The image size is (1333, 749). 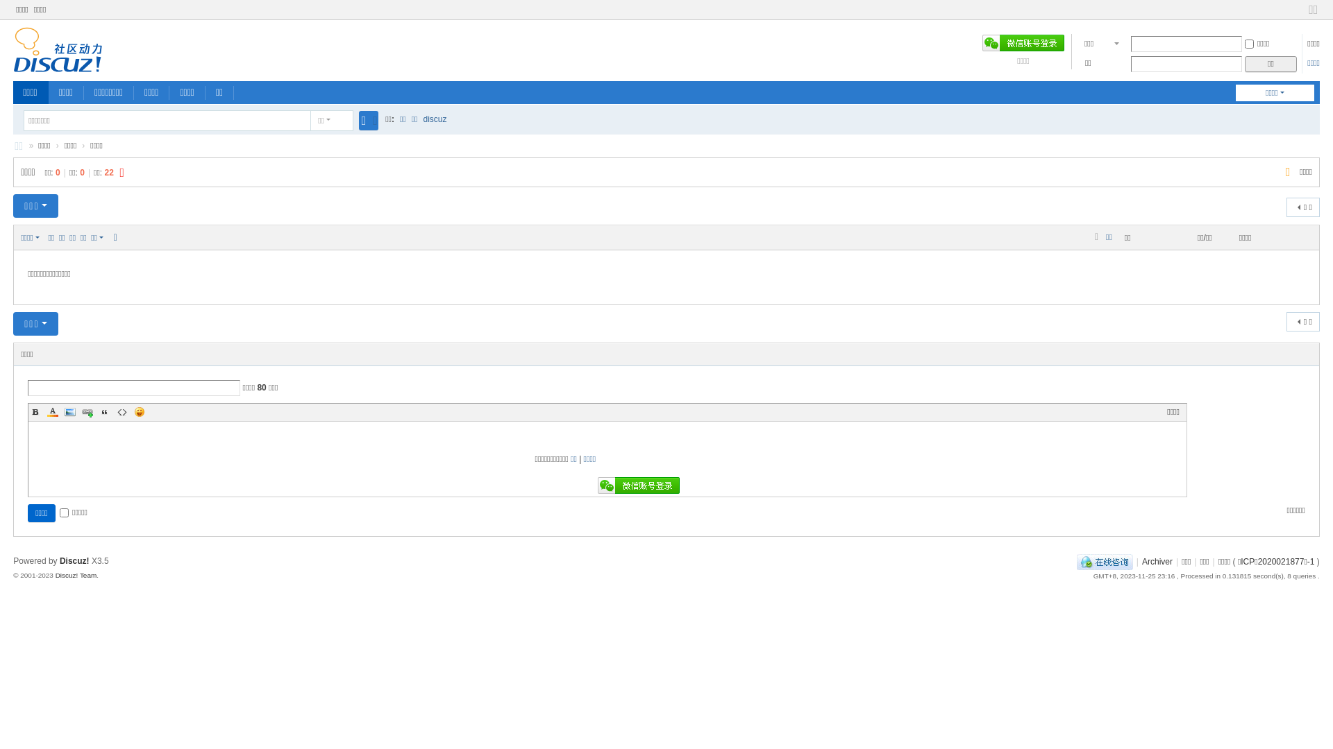 What do you see at coordinates (140, 412) in the screenshot?
I see `Smilies` at bounding box center [140, 412].